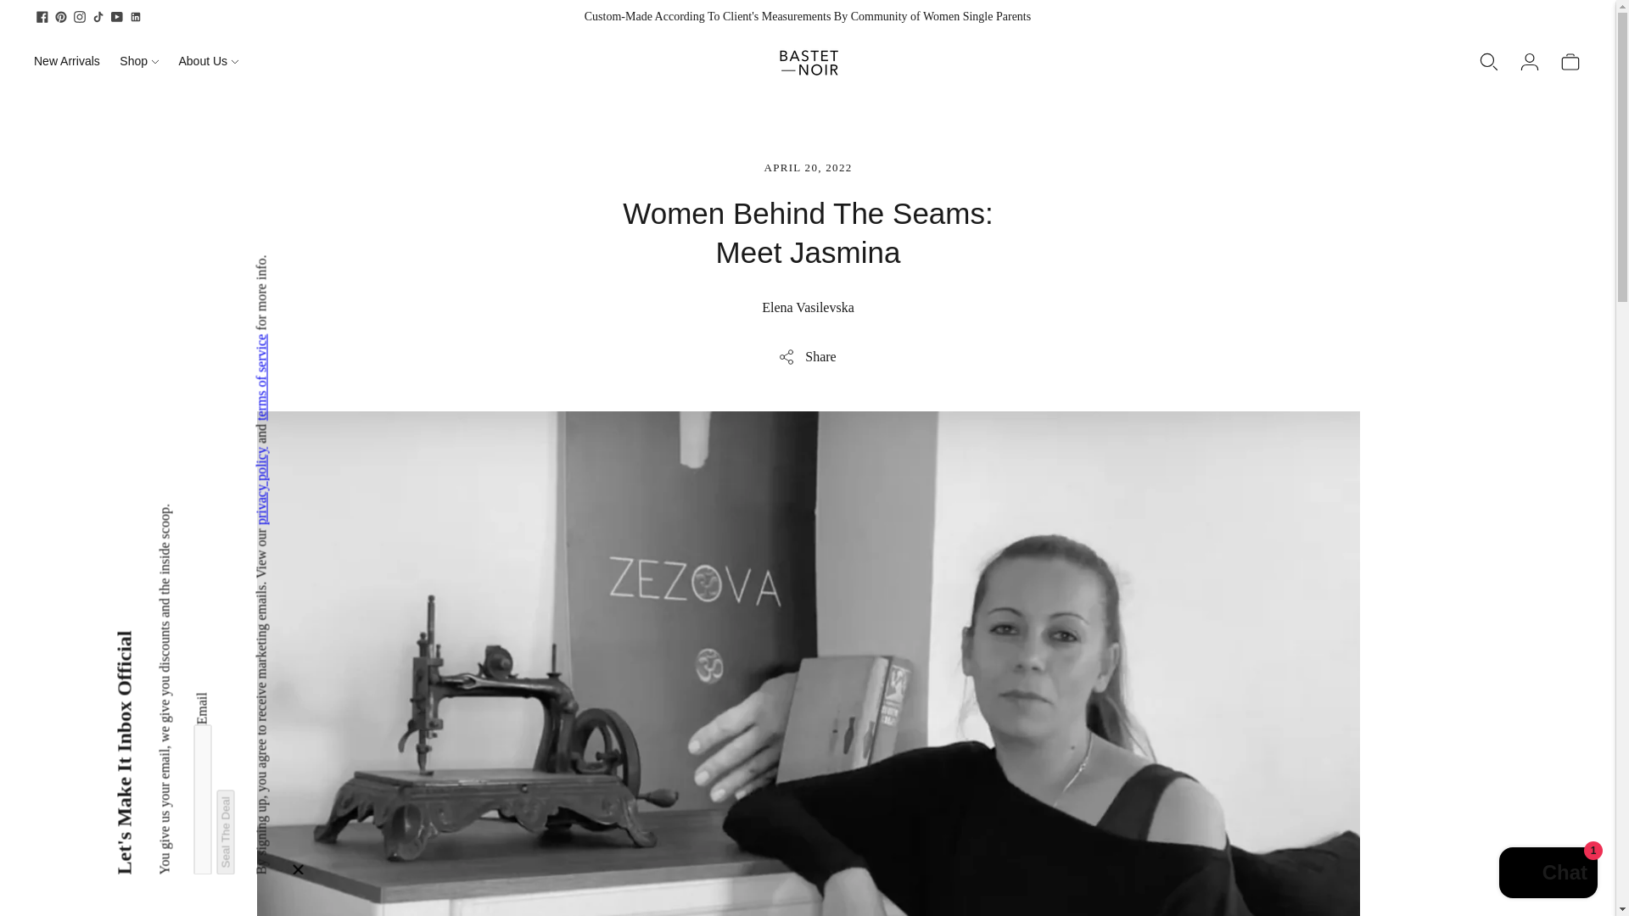 The image size is (1629, 916). Describe the element at coordinates (66, 60) in the screenshot. I see `New Arrivals` at that location.